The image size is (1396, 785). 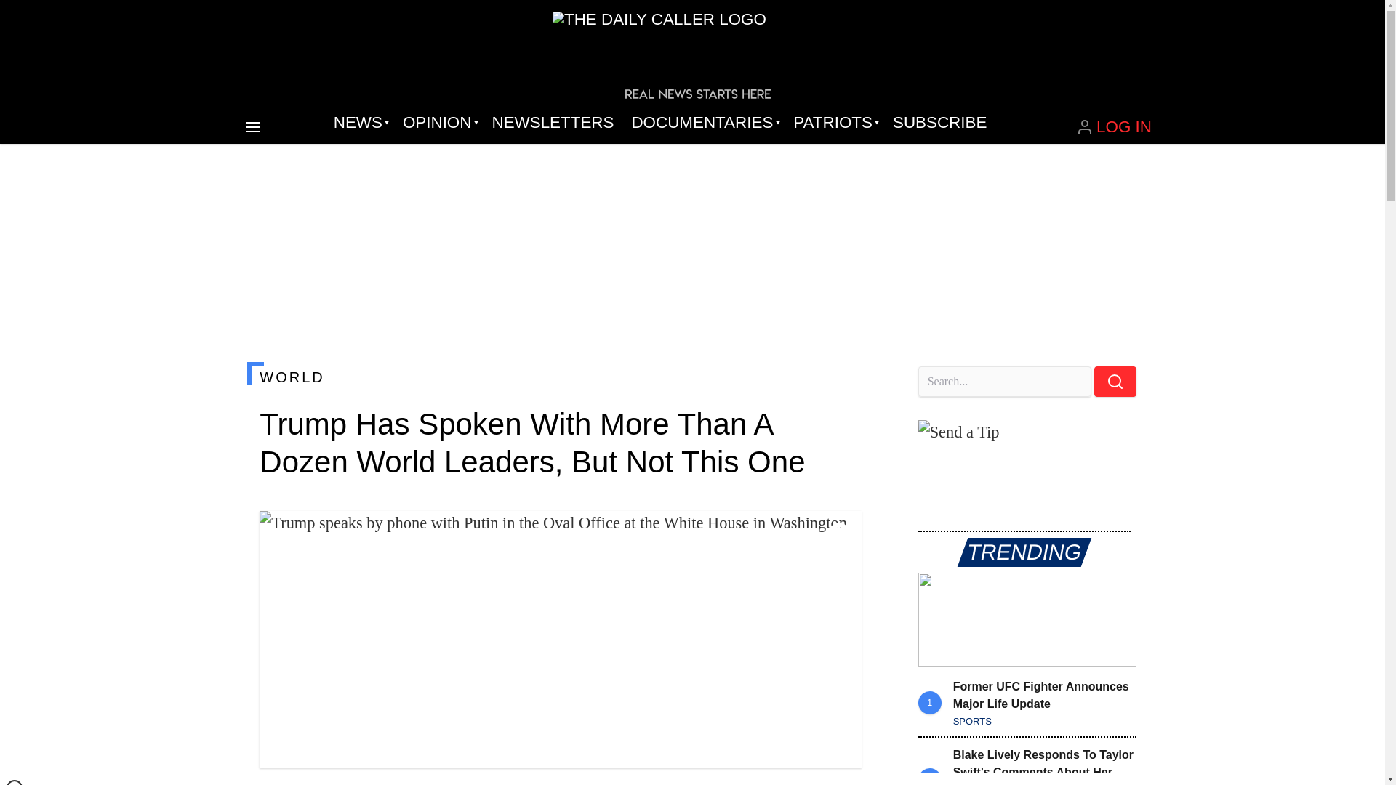 I want to click on SUBSCRIBE, so click(x=939, y=122).